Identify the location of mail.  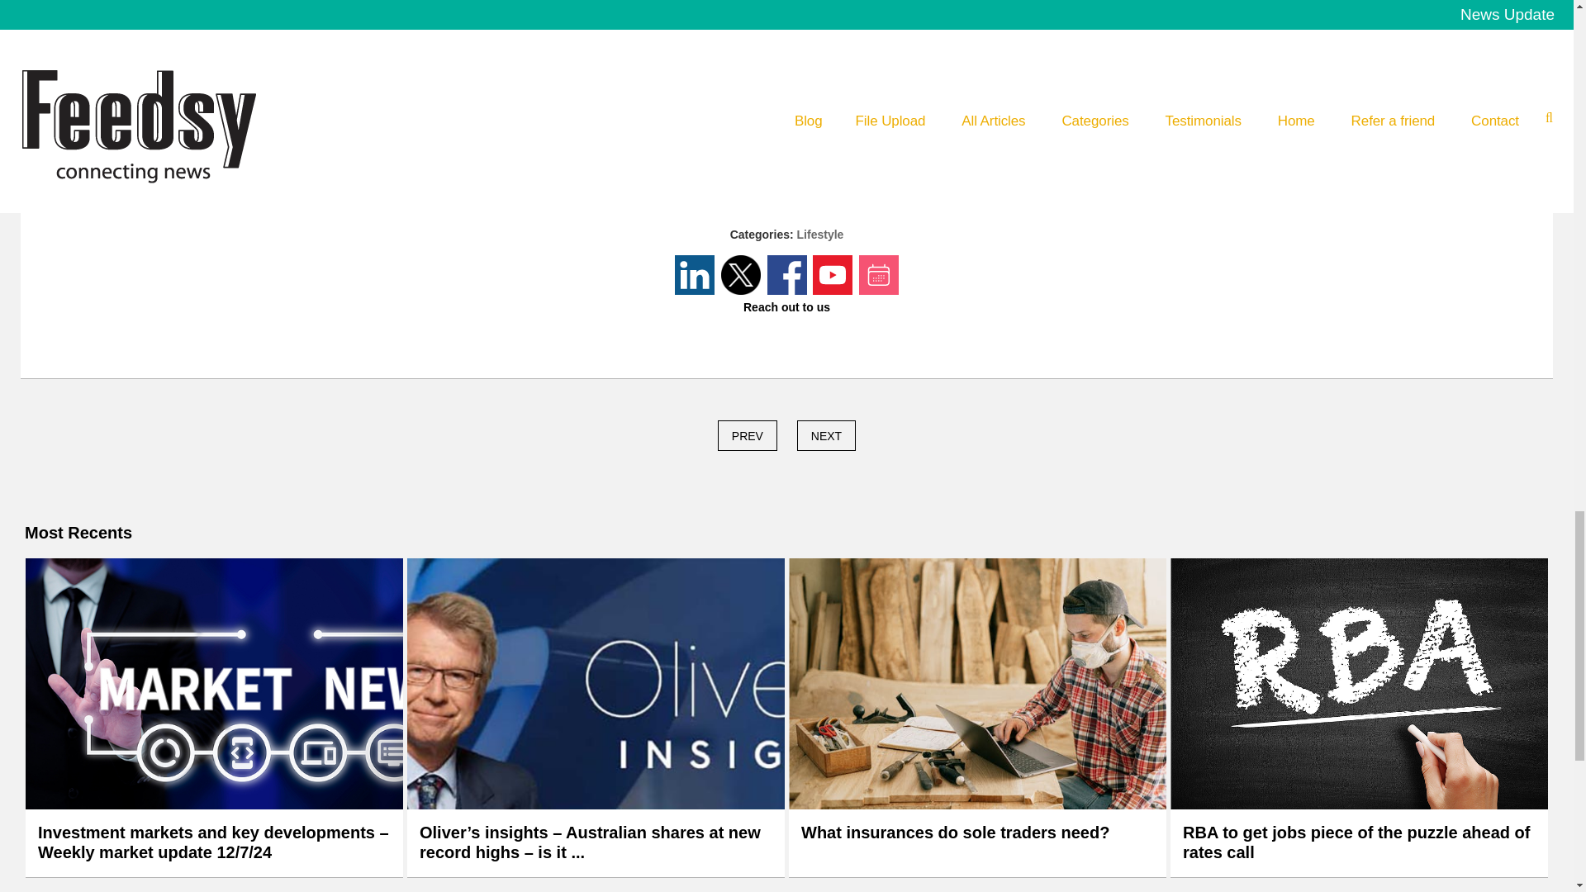
(856, 121).